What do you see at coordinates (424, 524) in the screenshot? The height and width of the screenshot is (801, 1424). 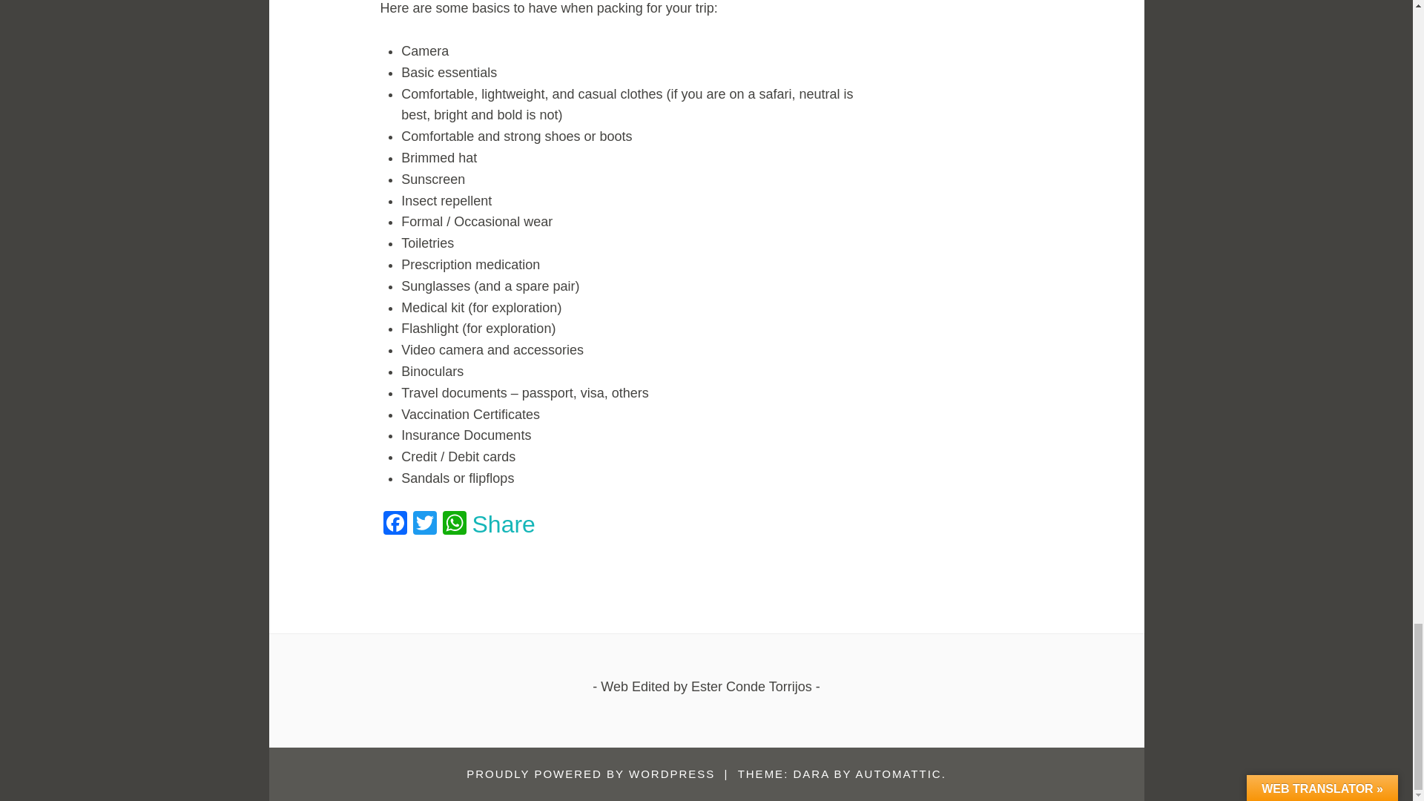 I see `Twitter` at bounding box center [424, 524].